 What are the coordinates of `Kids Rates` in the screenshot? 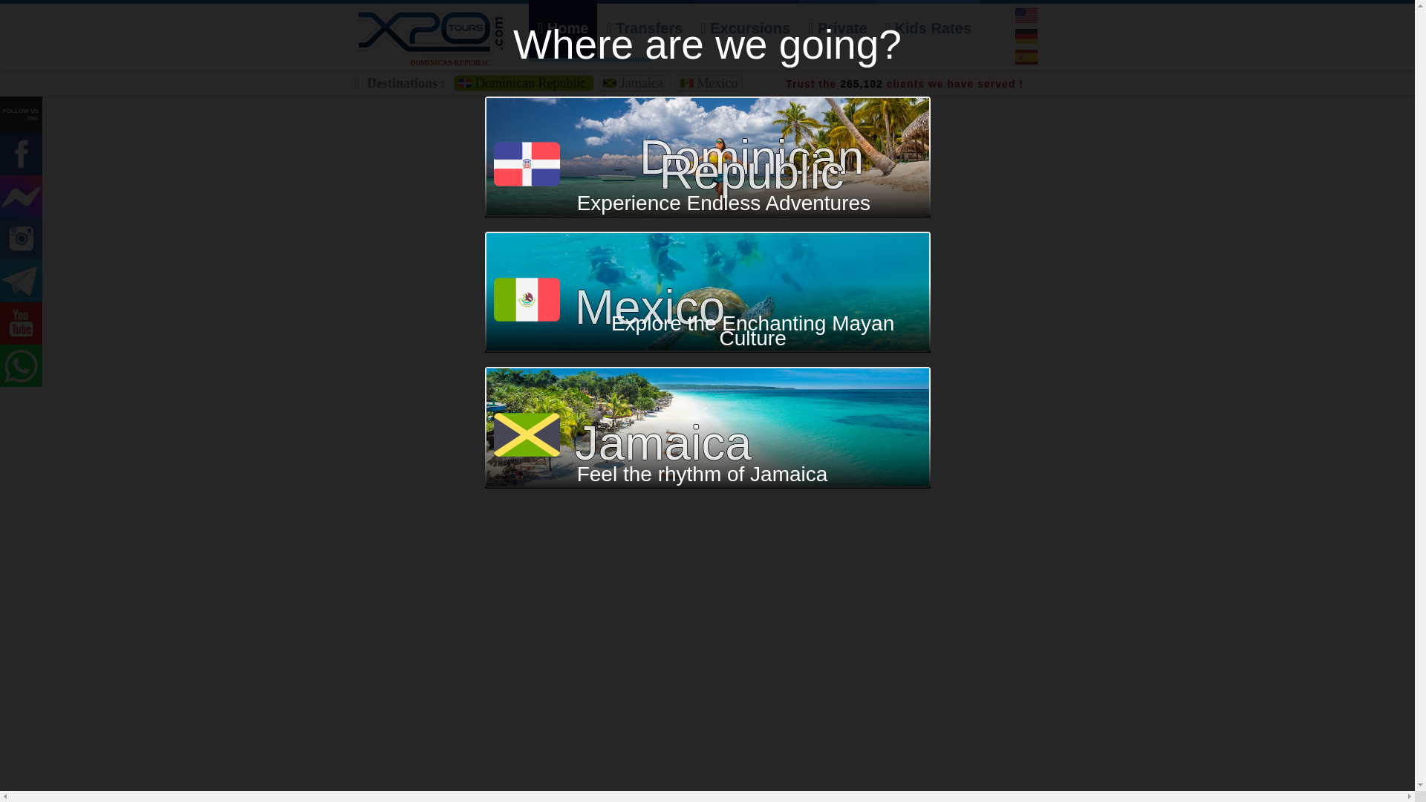 It's located at (928, 30).